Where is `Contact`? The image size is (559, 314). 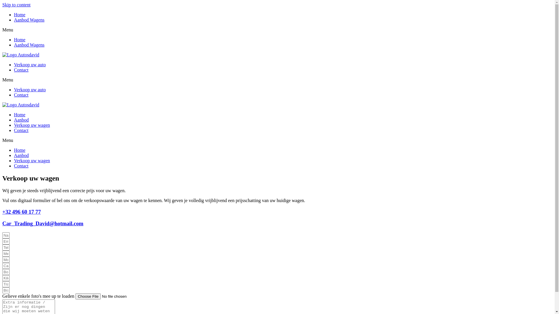 Contact is located at coordinates (21, 95).